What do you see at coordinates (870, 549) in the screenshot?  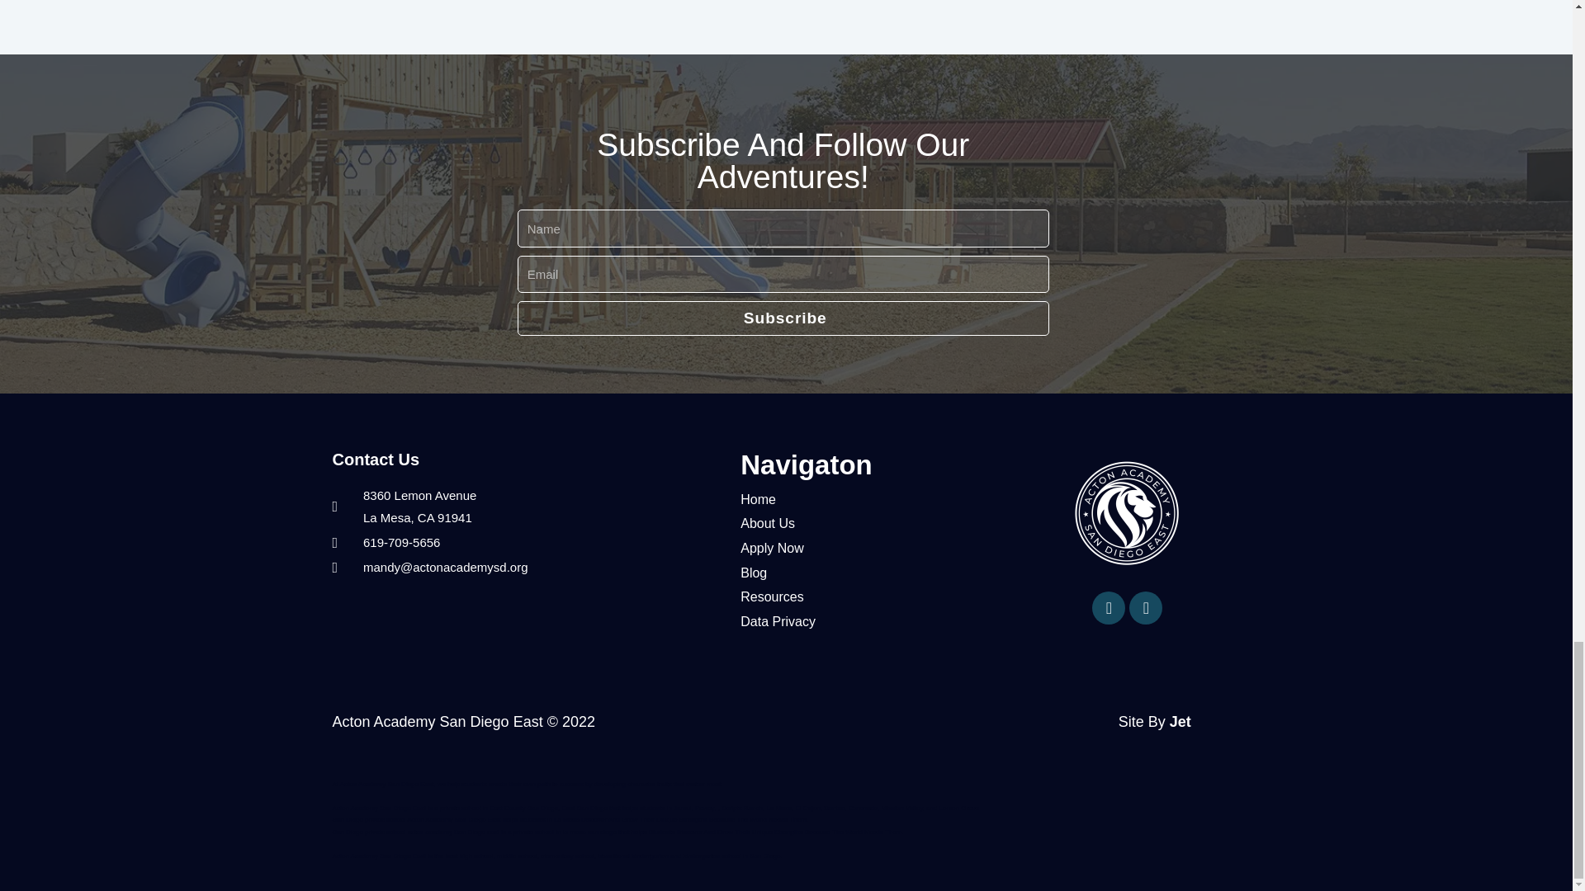 I see `Apply Now` at bounding box center [870, 549].